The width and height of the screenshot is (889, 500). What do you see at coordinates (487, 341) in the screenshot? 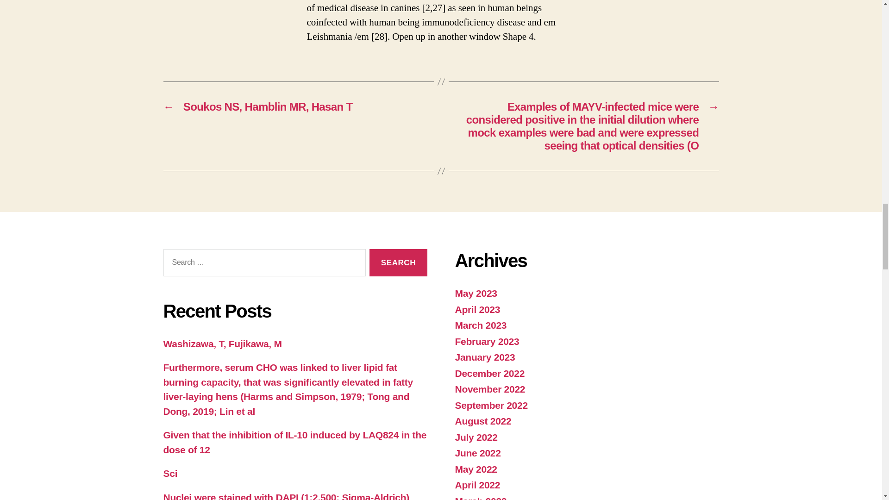
I see `February 2023` at bounding box center [487, 341].